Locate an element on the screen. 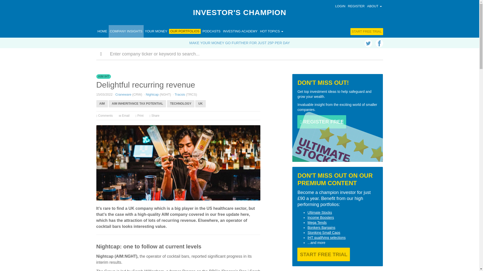  HOME is located at coordinates (102, 31).